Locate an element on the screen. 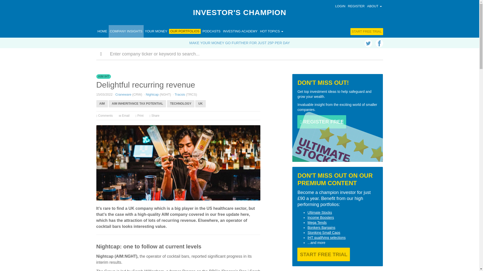  HOME is located at coordinates (102, 31).